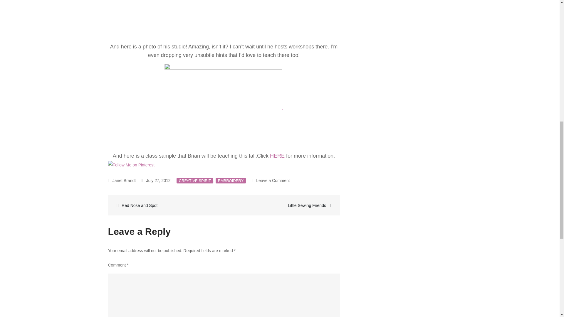  I want to click on July 27, 2012, so click(195, 181).